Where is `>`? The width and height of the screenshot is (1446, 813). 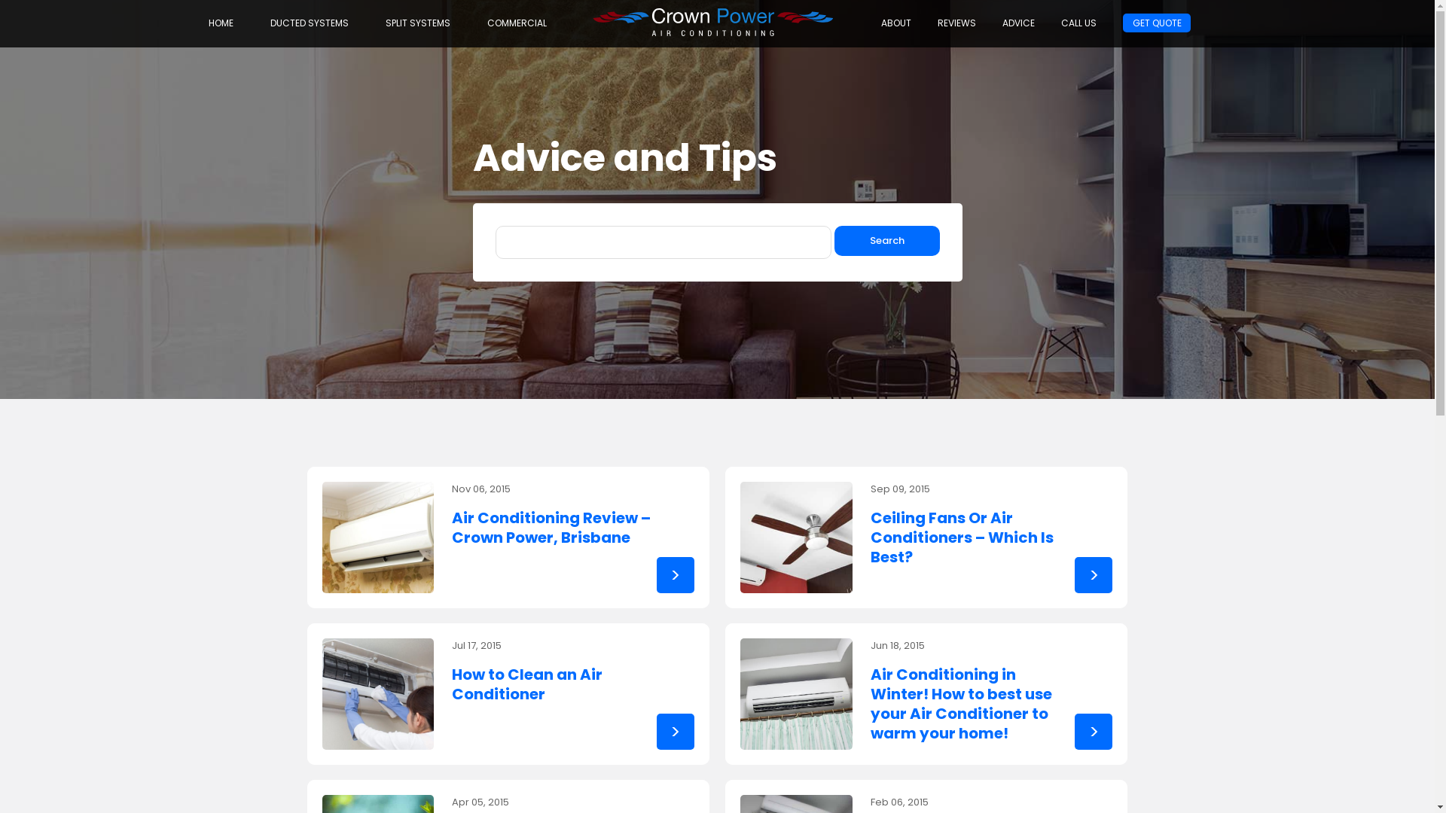
> is located at coordinates (676, 732).